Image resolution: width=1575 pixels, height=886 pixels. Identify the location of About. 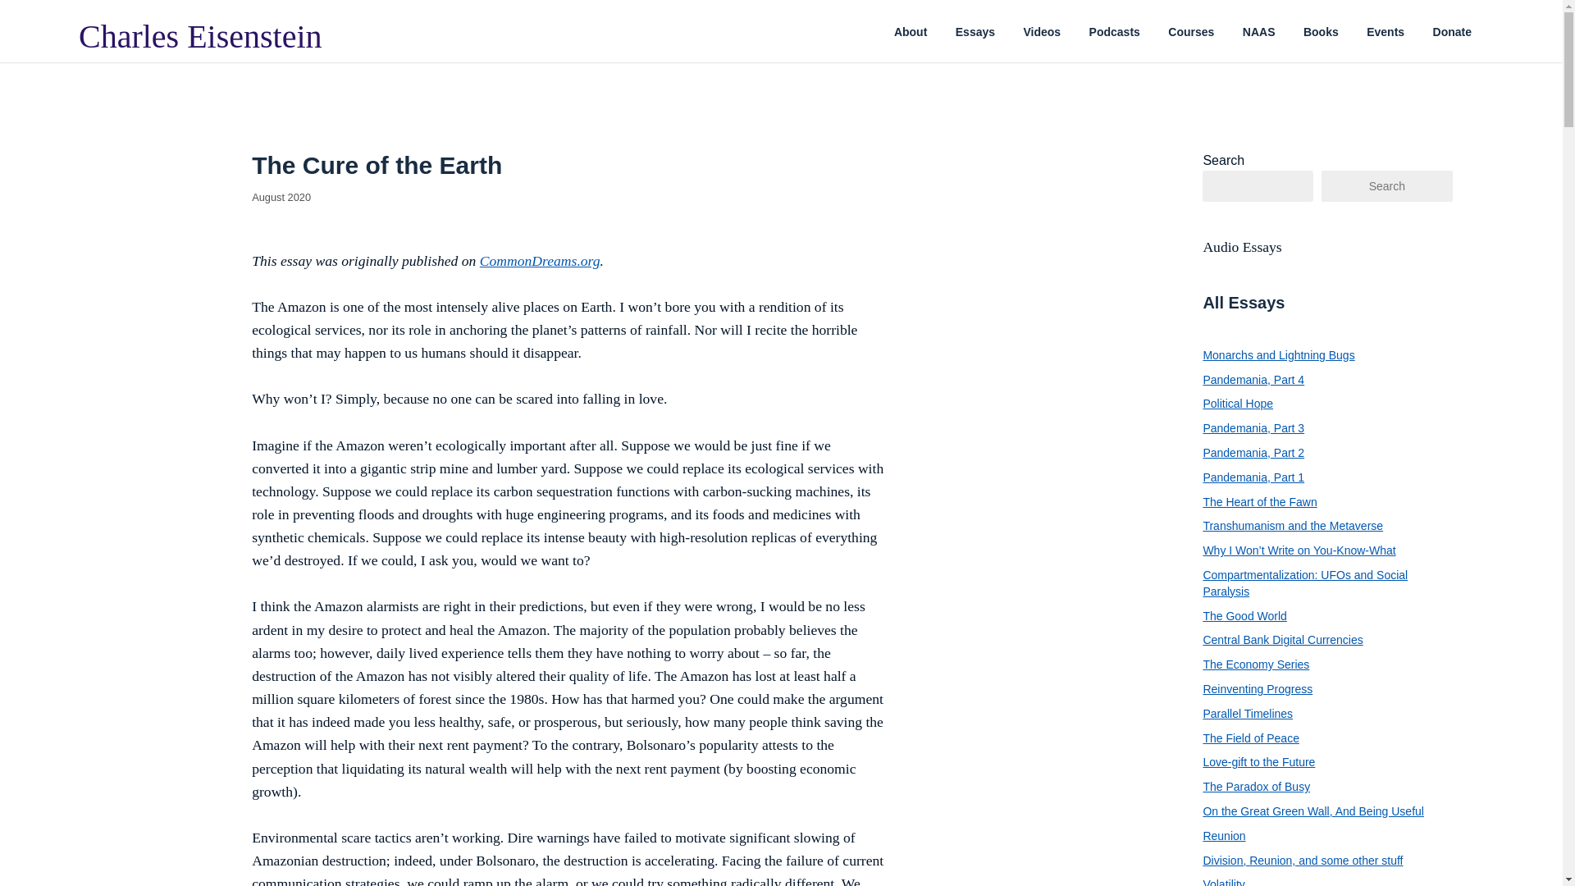
(911, 32).